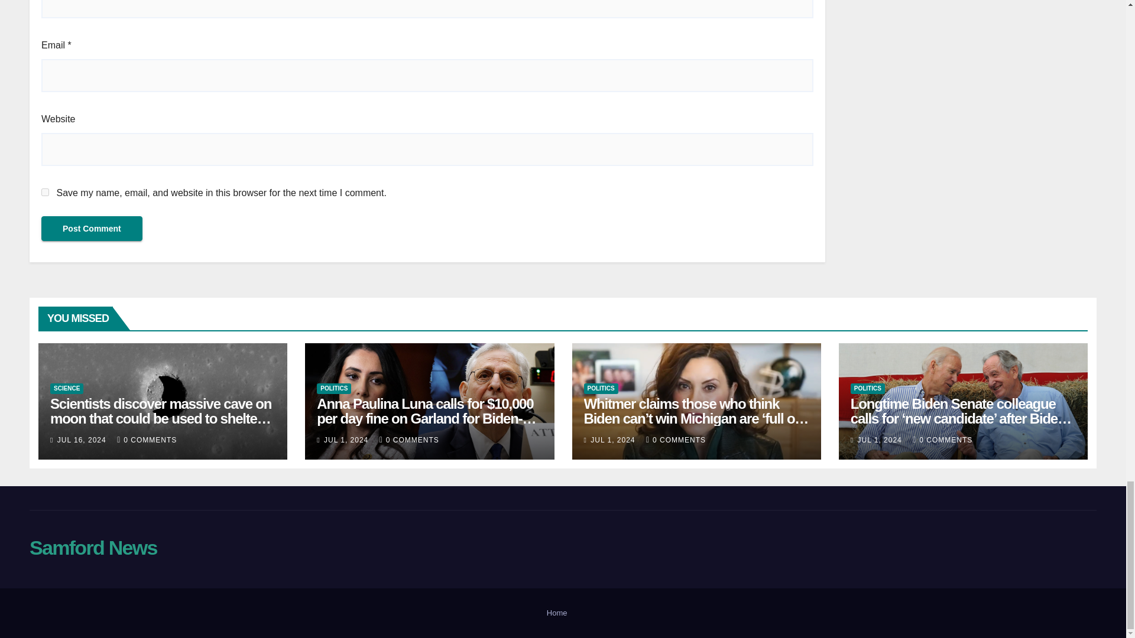  Describe the element at coordinates (92, 229) in the screenshot. I see `Post Comment` at that location.